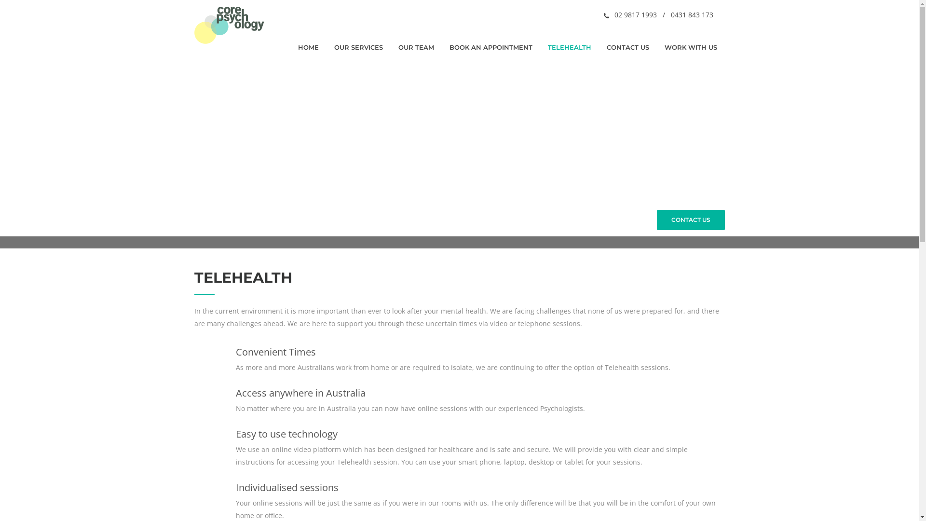 This screenshot has height=521, width=926. What do you see at coordinates (416, 48) in the screenshot?
I see `OUR TEAM` at bounding box center [416, 48].